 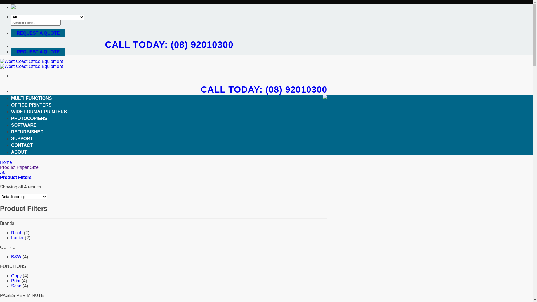 What do you see at coordinates (16, 177) in the screenshot?
I see `Product Filters` at bounding box center [16, 177].